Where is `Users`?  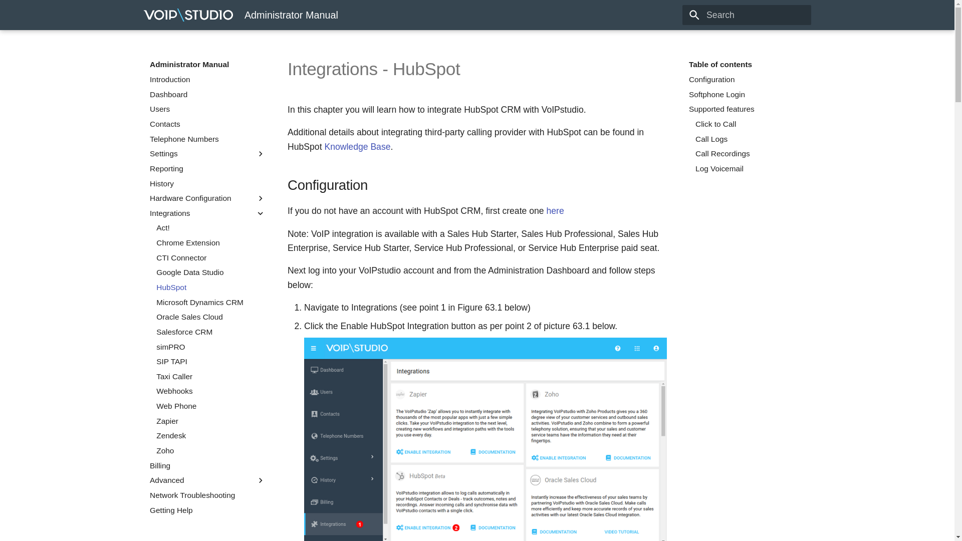 Users is located at coordinates (207, 109).